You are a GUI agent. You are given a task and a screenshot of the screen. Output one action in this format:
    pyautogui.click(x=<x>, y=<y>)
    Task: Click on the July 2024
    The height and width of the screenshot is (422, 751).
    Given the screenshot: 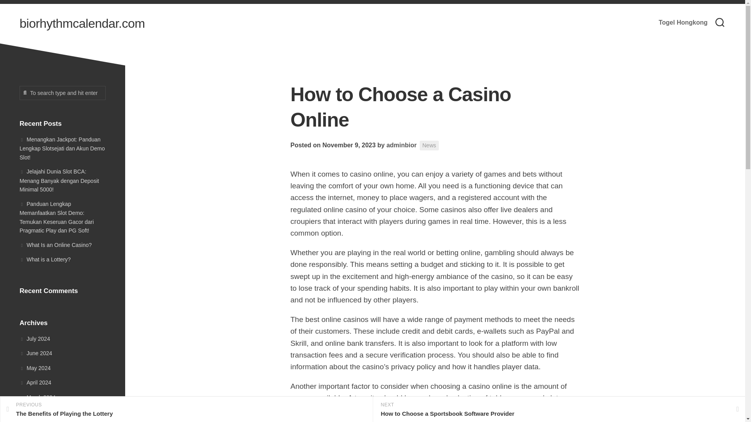 What is the action you would take?
    pyautogui.click(x=34, y=338)
    